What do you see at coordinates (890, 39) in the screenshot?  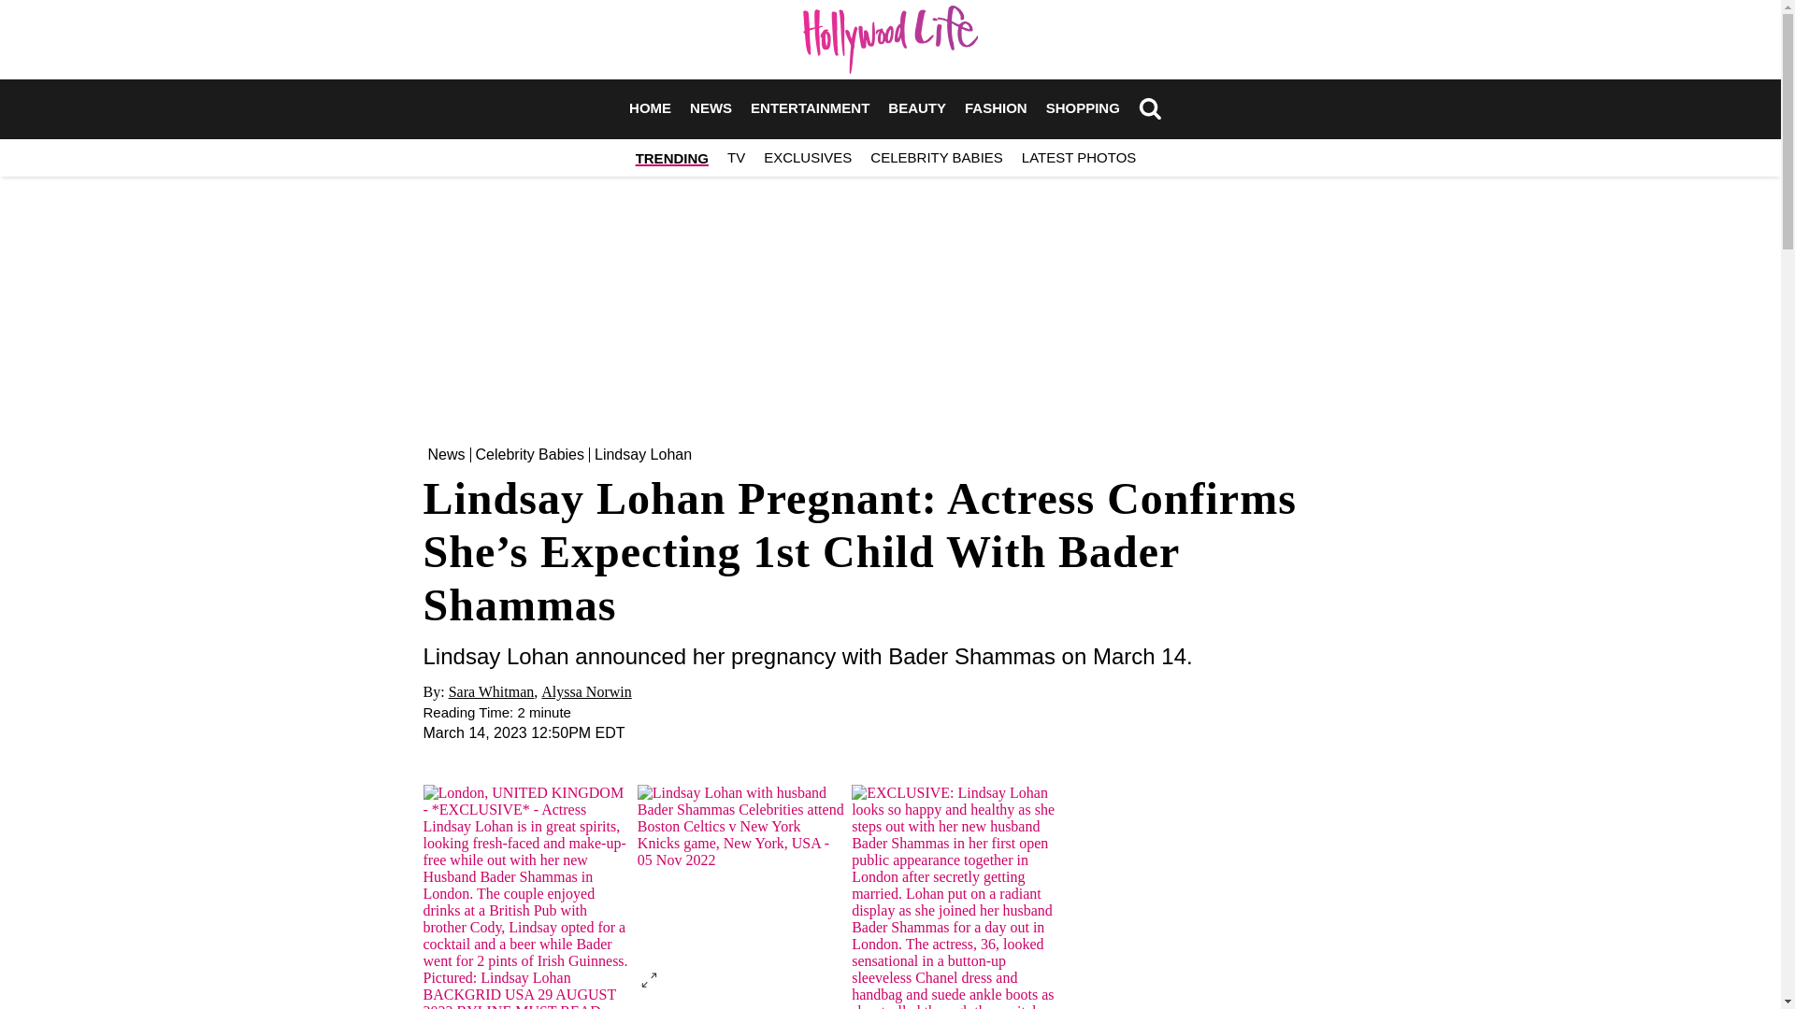 I see `Hollywood Life` at bounding box center [890, 39].